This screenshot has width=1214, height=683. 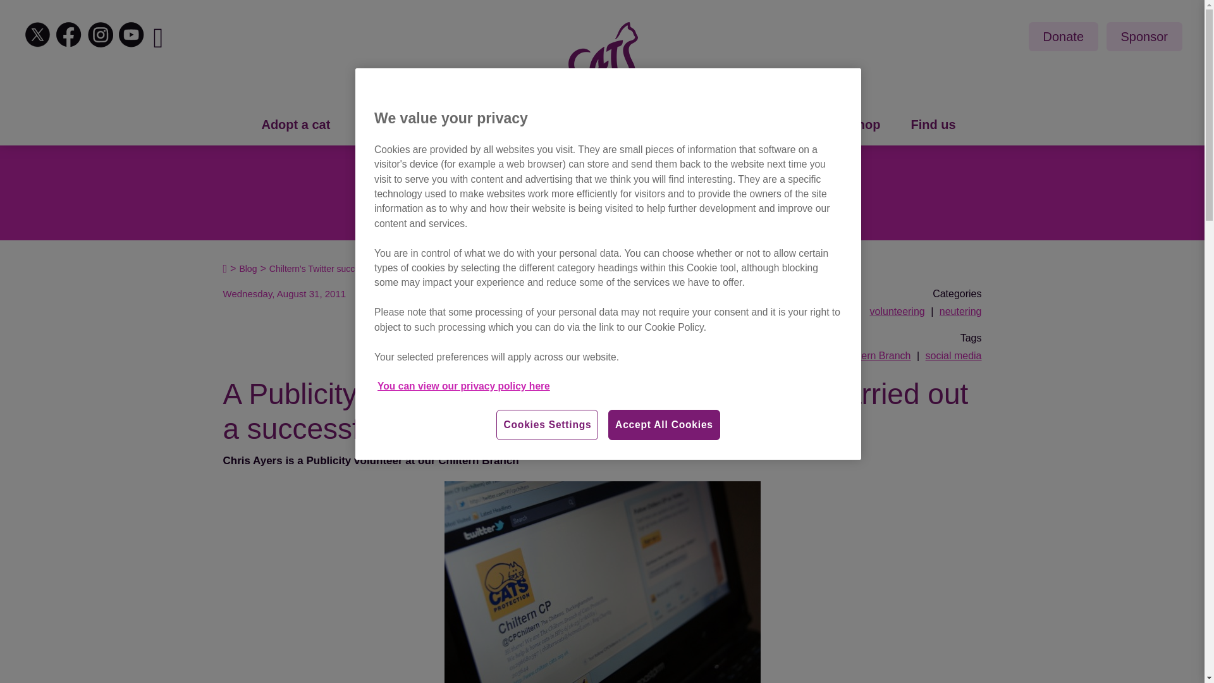 What do you see at coordinates (876, 355) in the screenshot?
I see `Tag: Chiltern Branch` at bounding box center [876, 355].